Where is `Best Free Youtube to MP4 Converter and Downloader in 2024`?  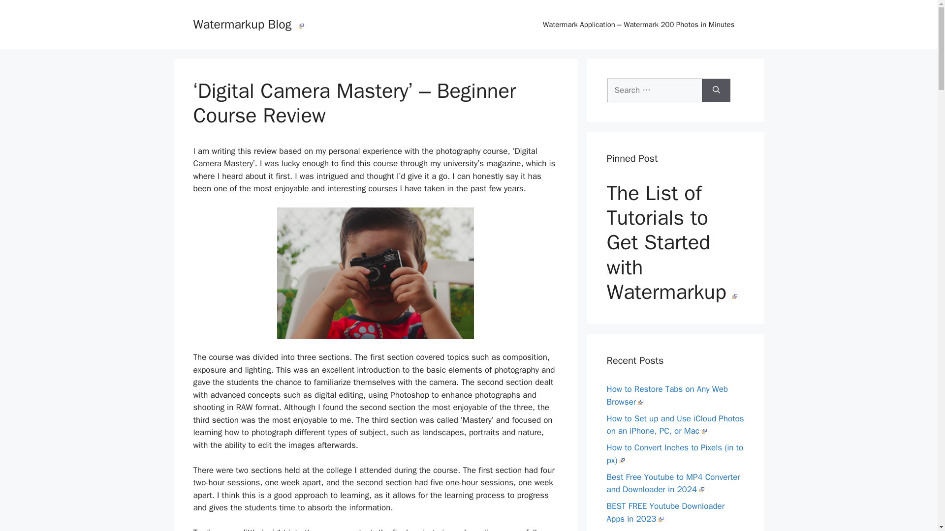
Best Free Youtube to MP4 Converter and Downloader in 2024 is located at coordinates (673, 483).